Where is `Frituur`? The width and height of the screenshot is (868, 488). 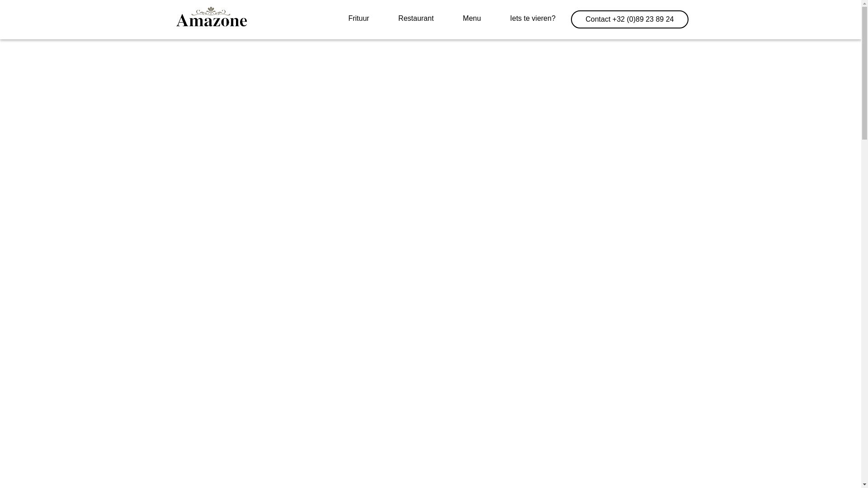
Frituur is located at coordinates (359, 19).